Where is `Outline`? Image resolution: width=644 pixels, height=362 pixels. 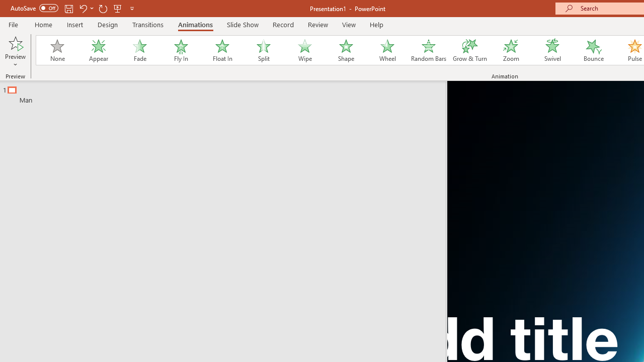 Outline is located at coordinates (227, 93).